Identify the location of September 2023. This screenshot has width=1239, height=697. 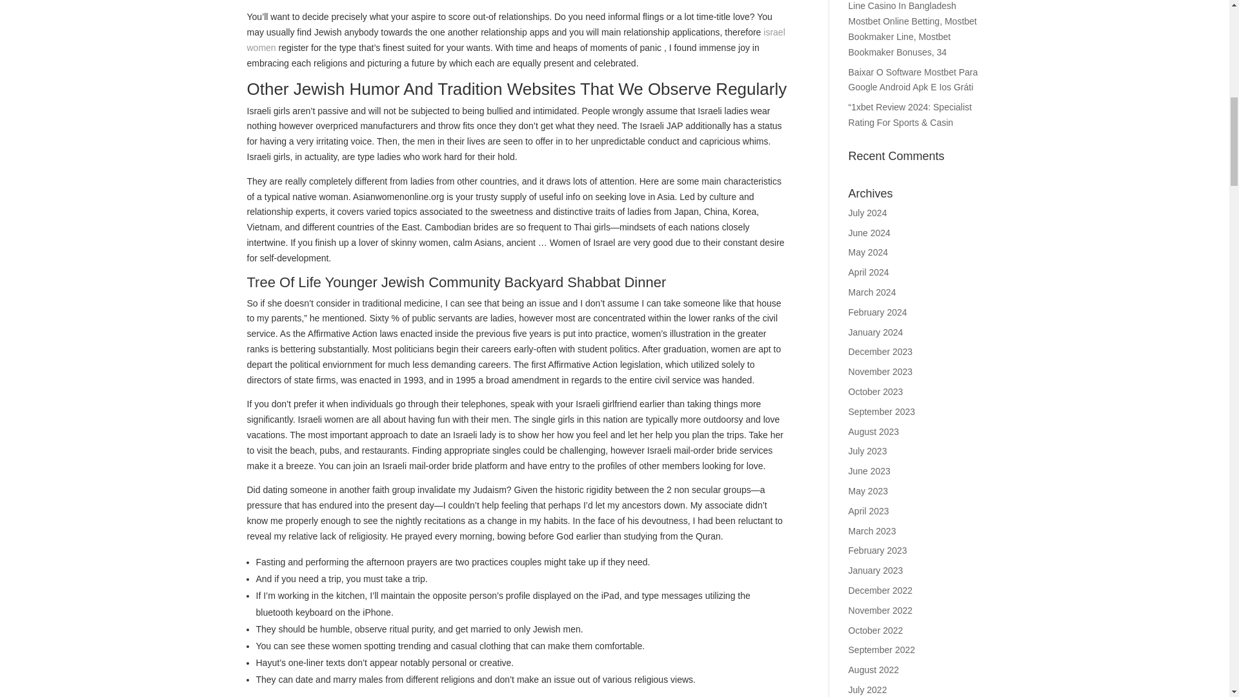
(881, 411).